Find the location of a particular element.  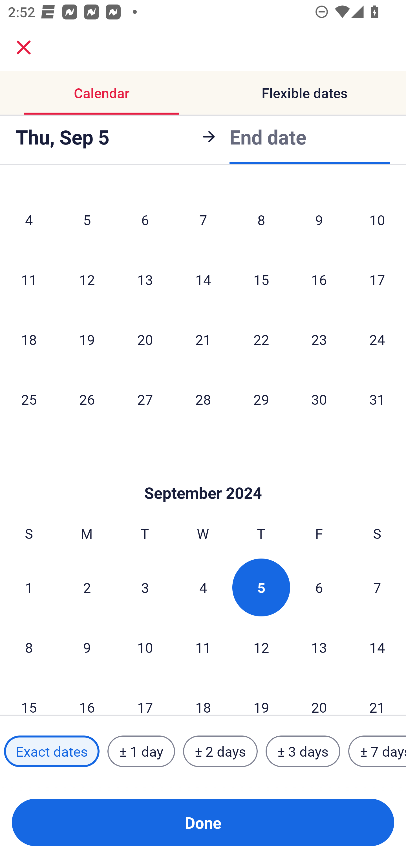

27 Tuesday, August 27, 2024 is located at coordinates (145, 399).